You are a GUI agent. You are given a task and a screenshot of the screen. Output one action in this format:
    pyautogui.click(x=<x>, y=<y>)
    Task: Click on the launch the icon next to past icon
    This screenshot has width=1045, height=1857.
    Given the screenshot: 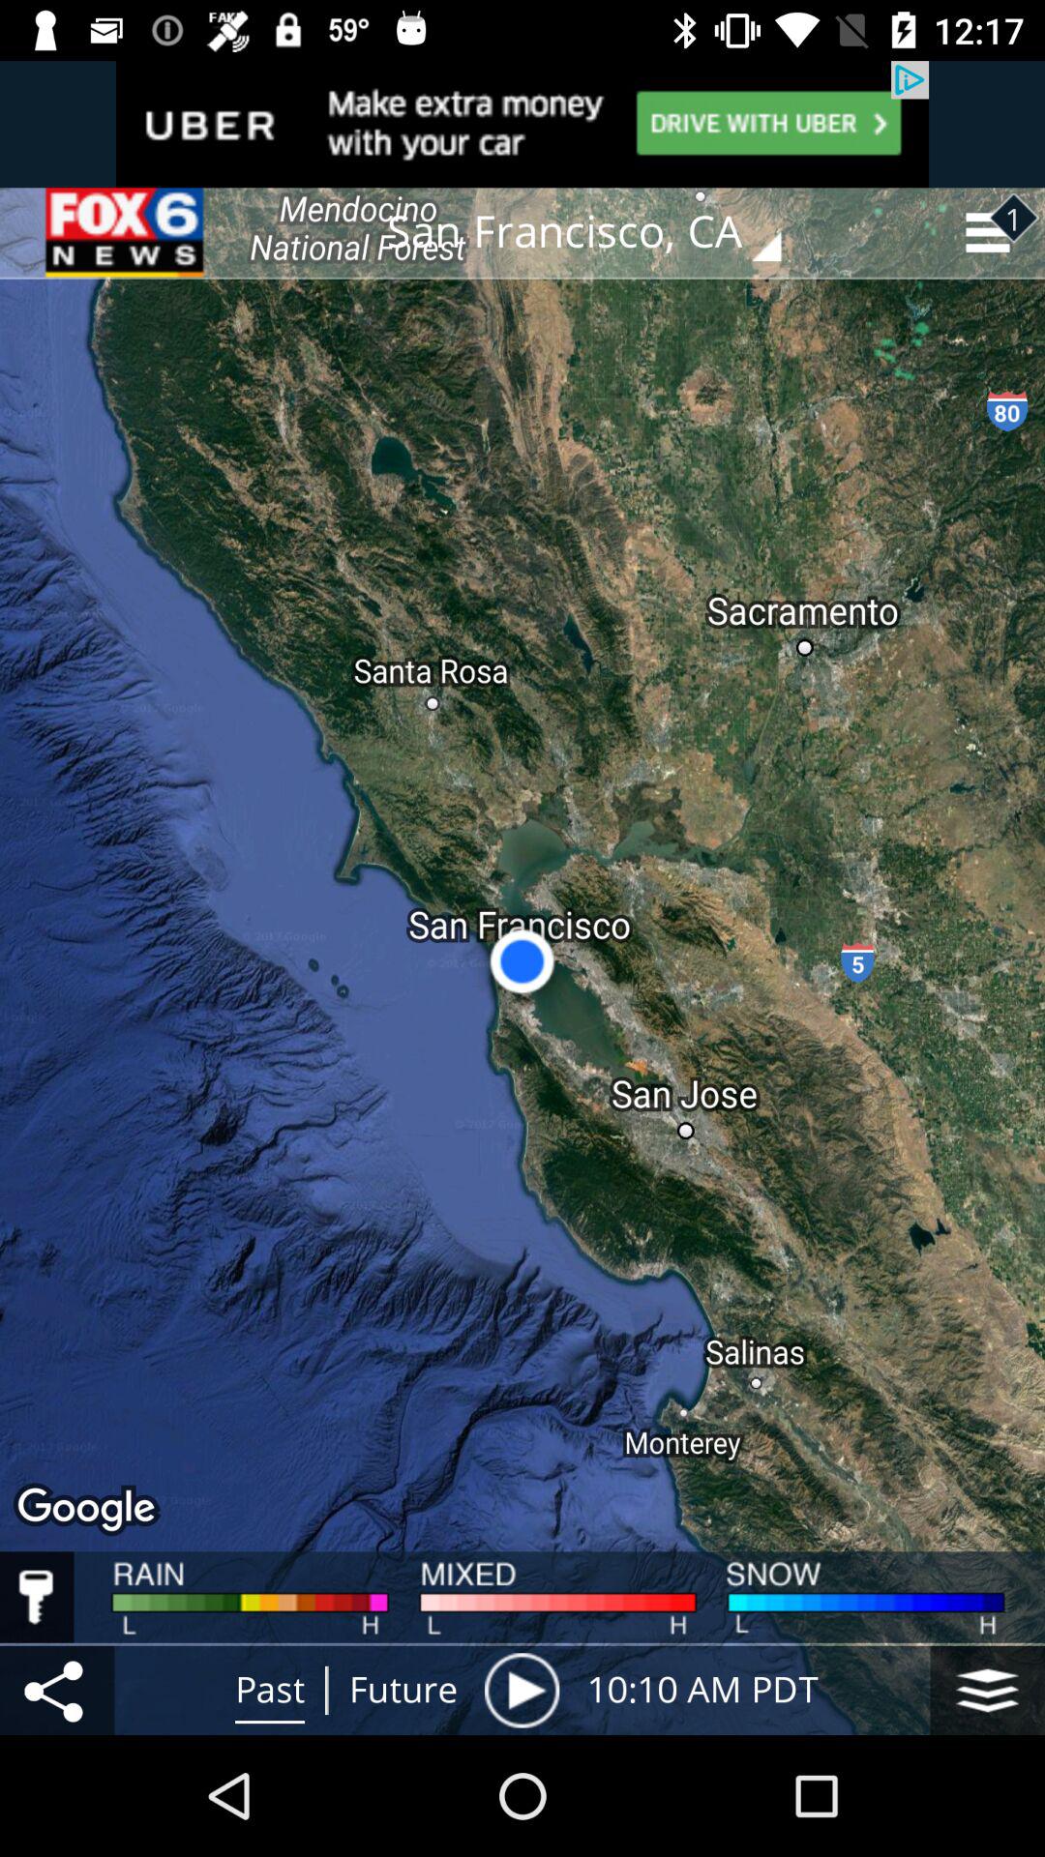 What is the action you would take?
    pyautogui.click(x=57, y=1690)
    